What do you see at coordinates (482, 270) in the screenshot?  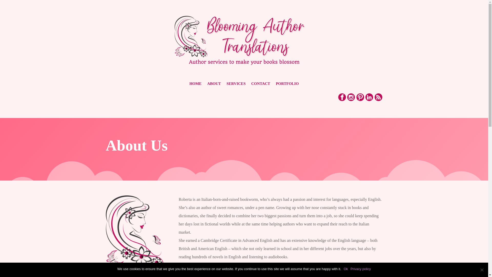 I see `No` at bounding box center [482, 270].